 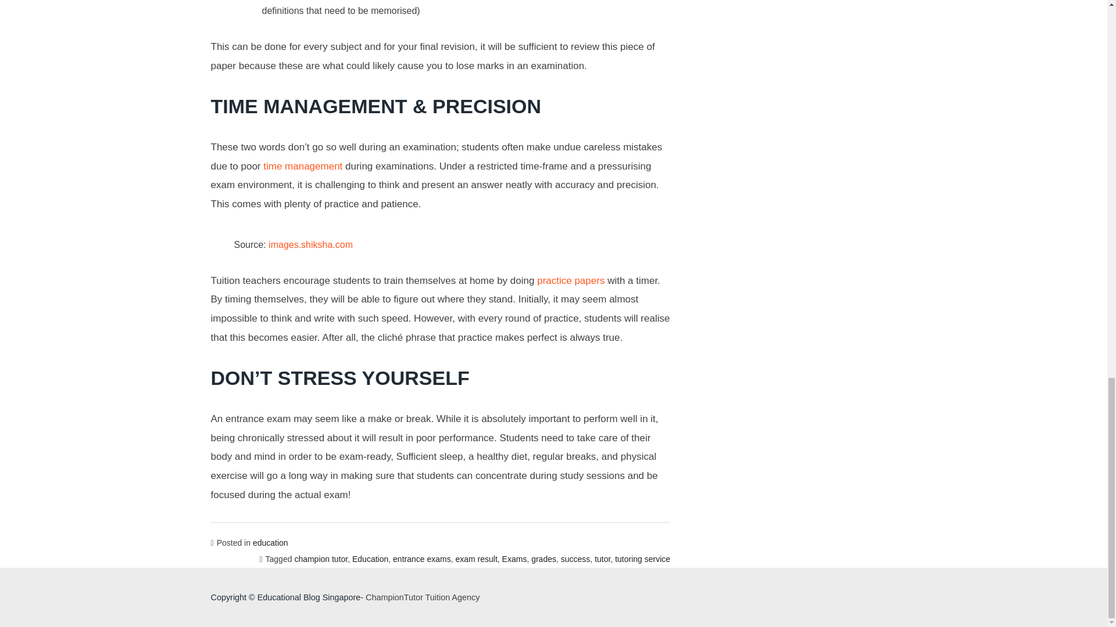 What do you see at coordinates (303, 166) in the screenshot?
I see `time management` at bounding box center [303, 166].